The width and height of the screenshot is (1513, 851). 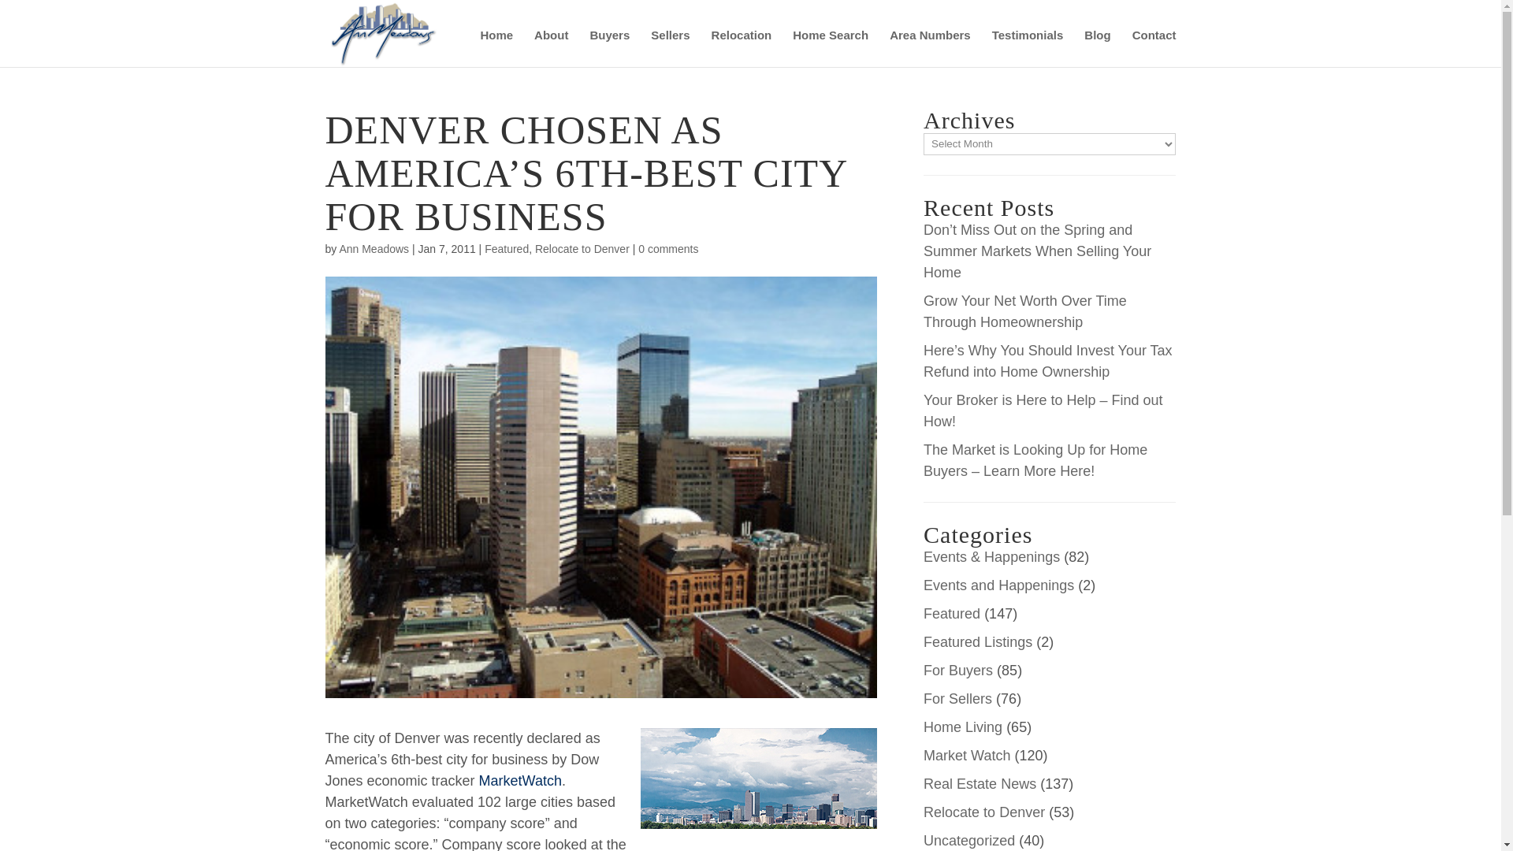 What do you see at coordinates (551, 48) in the screenshot?
I see `About` at bounding box center [551, 48].